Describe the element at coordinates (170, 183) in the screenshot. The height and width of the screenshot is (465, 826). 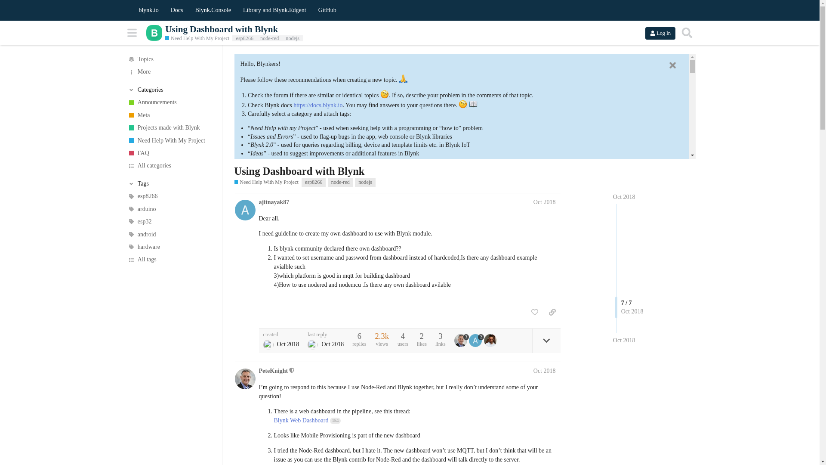
I see `Tags` at that location.